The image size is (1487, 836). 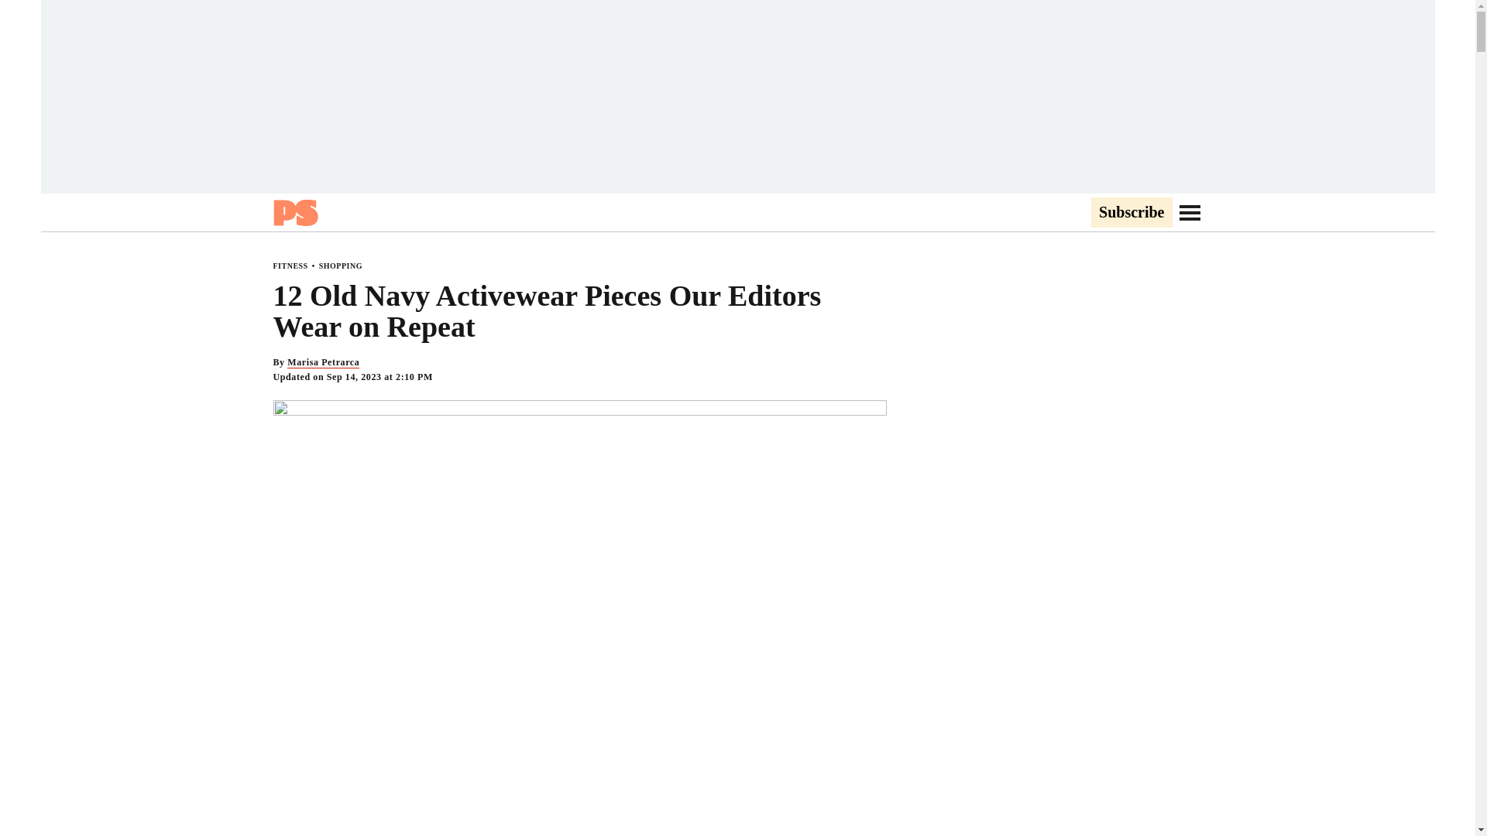 What do you see at coordinates (341, 266) in the screenshot?
I see `SHOPPING` at bounding box center [341, 266].